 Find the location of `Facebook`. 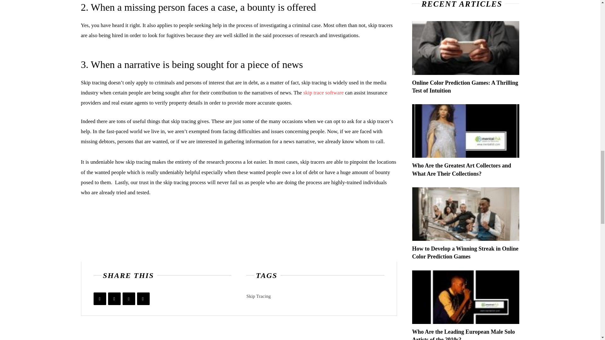

Facebook is located at coordinates (100, 298).